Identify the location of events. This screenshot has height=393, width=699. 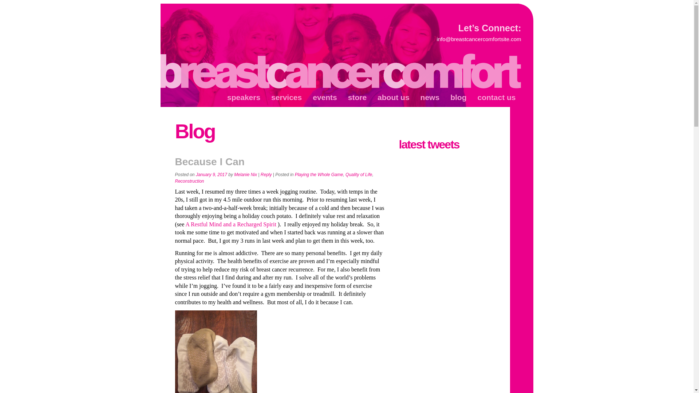
(325, 98).